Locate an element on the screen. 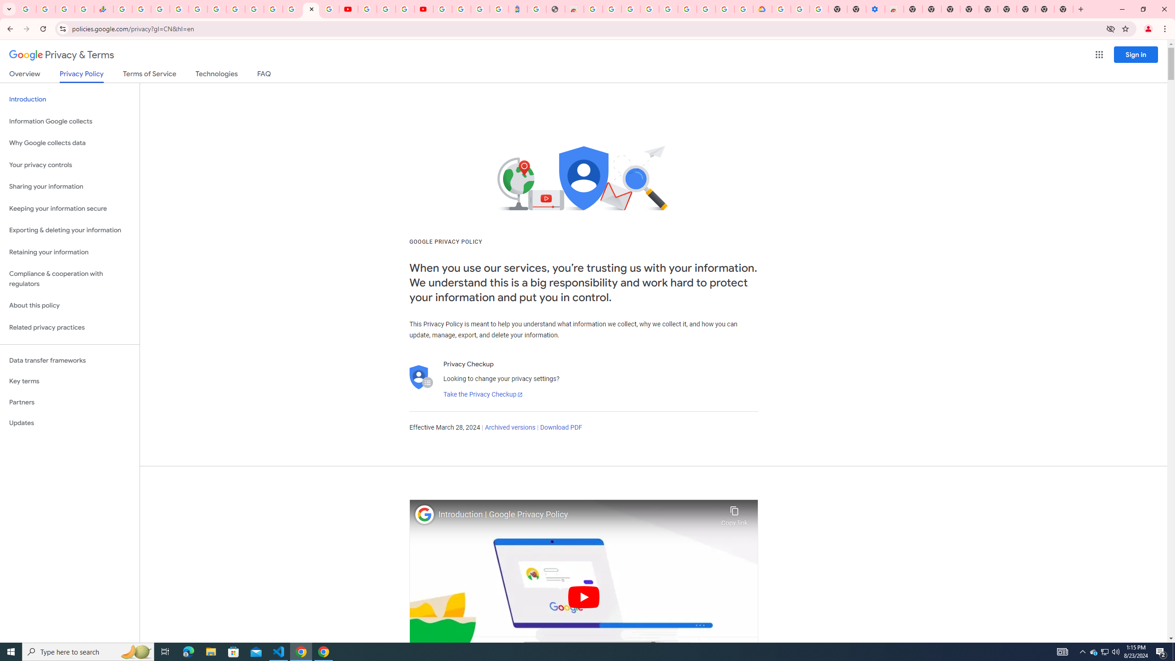 The image size is (1175, 661). Browse the Google Chrome Community - Google Chrome Community is located at coordinates (744, 9).